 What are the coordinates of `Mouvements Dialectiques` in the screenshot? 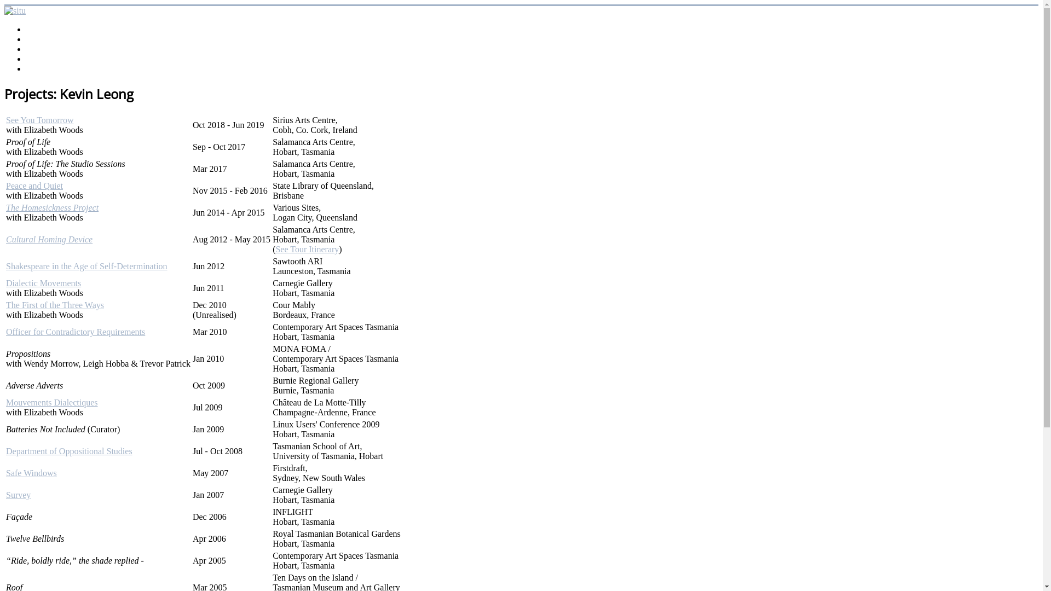 It's located at (52, 403).